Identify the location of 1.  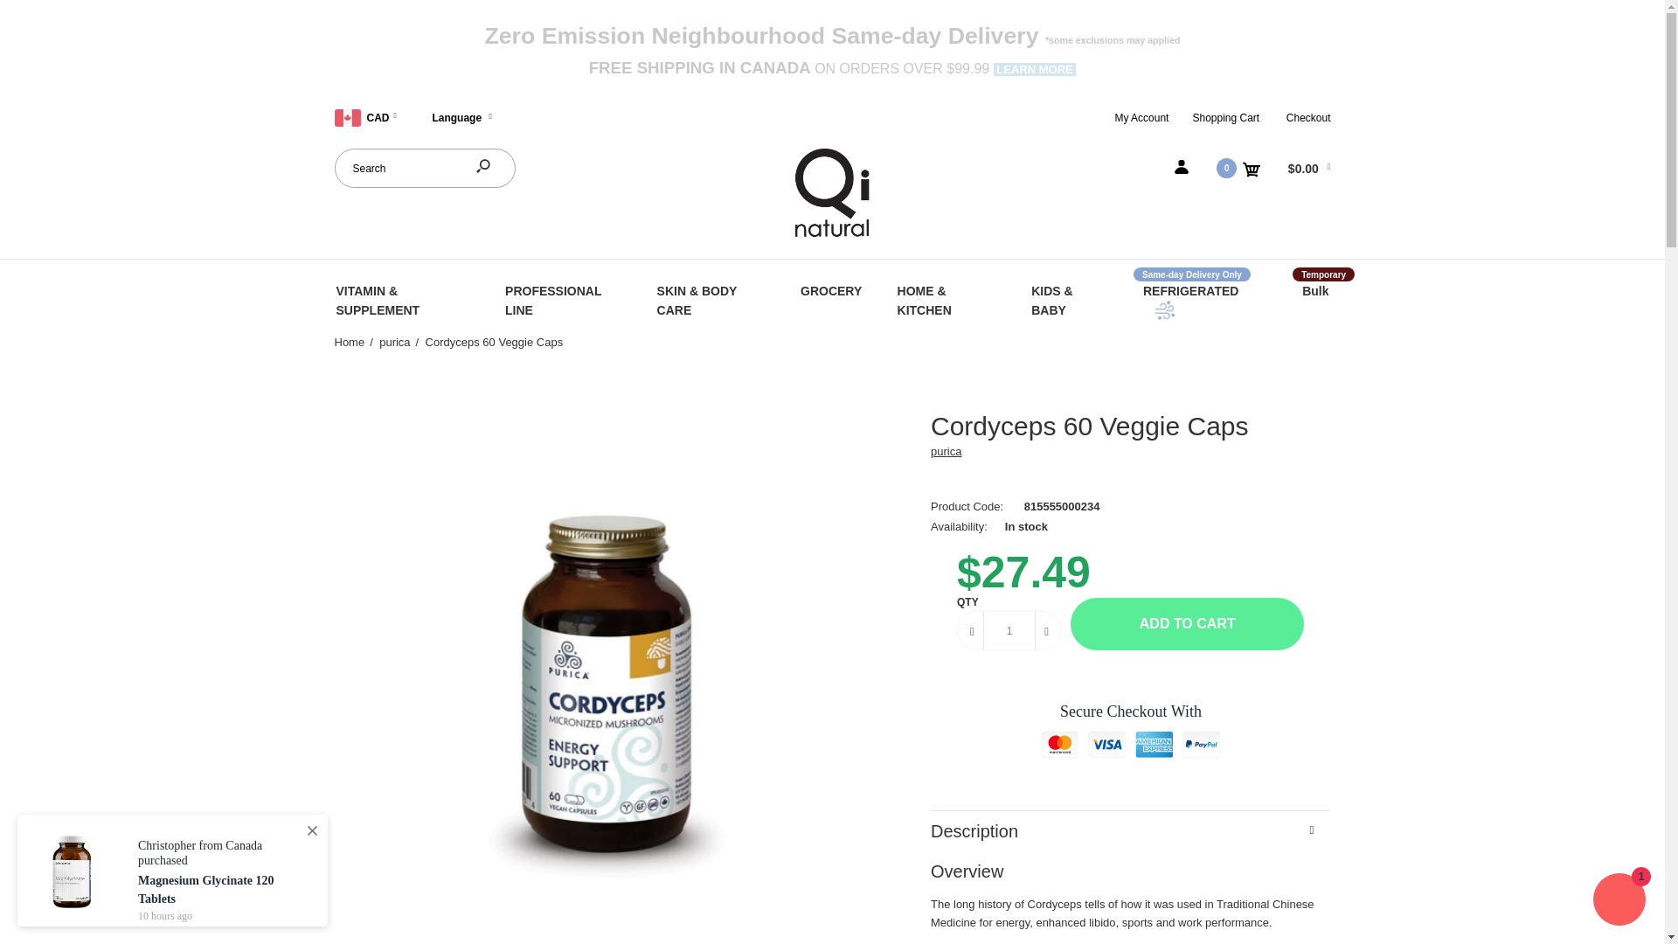
(1009, 630).